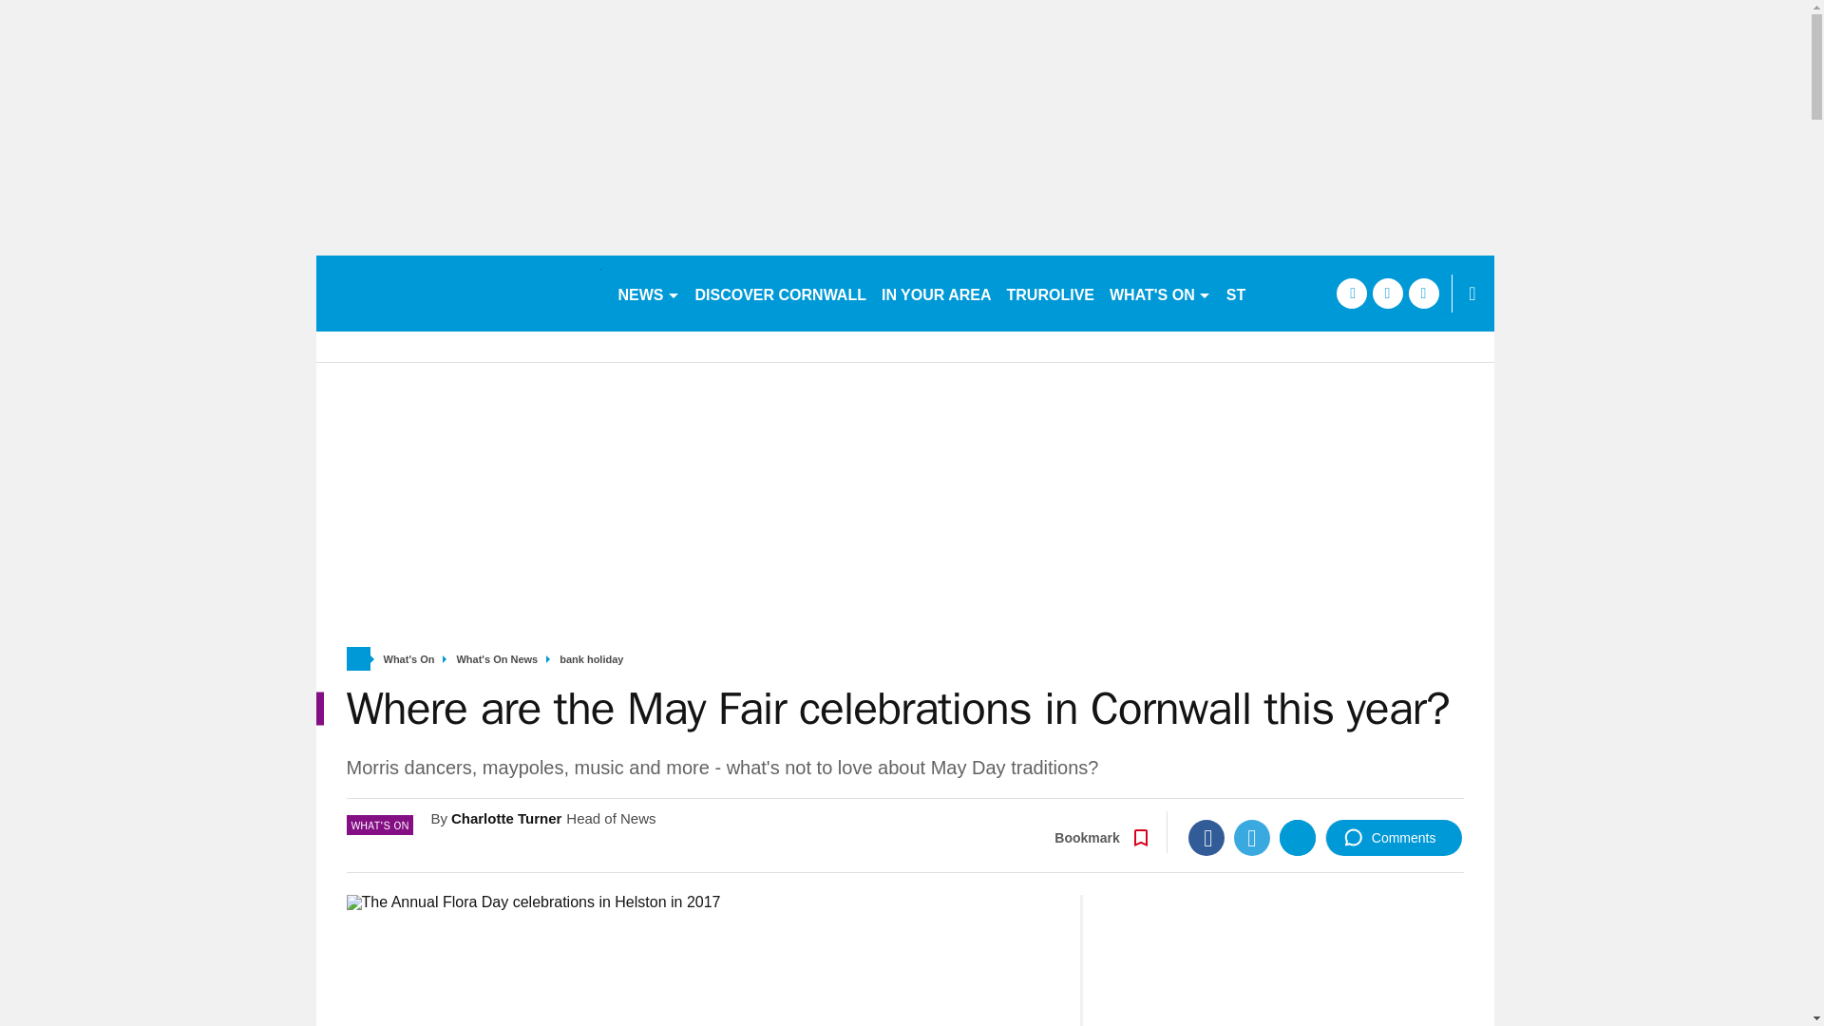 The image size is (1824, 1026). I want to click on cornwalllive, so click(458, 293).